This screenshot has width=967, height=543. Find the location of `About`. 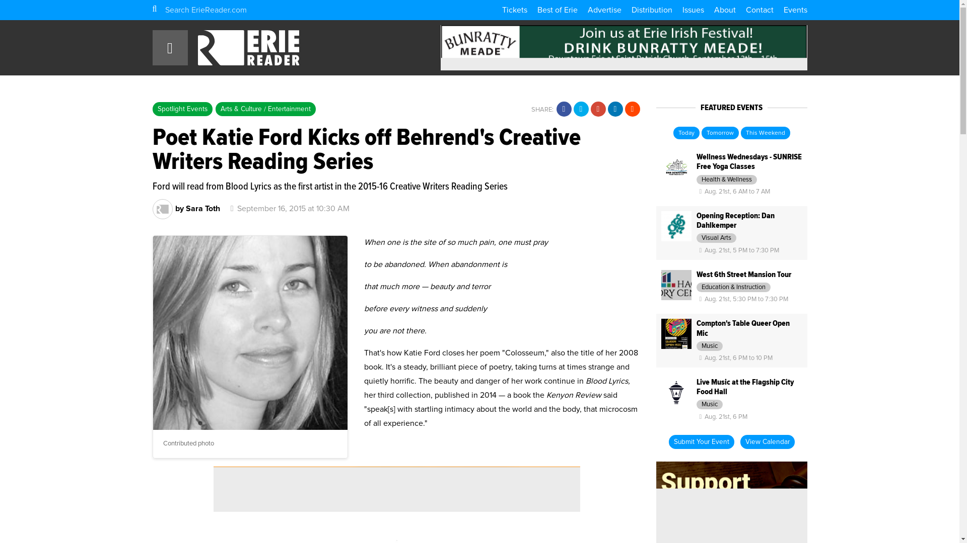

About is located at coordinates (725, 10).